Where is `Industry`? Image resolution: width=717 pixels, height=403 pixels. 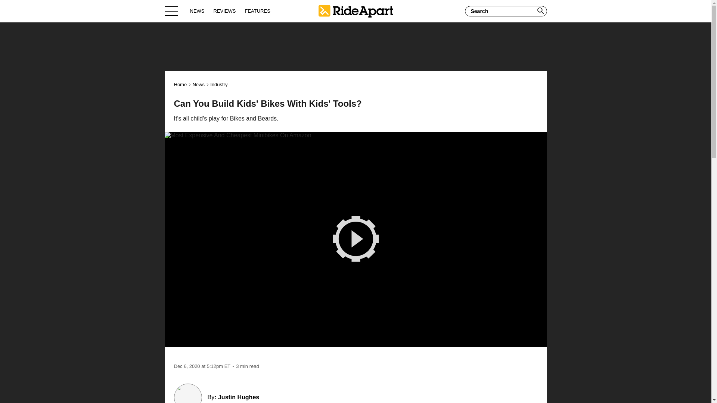 Industry is located at coordinates (218, 84).